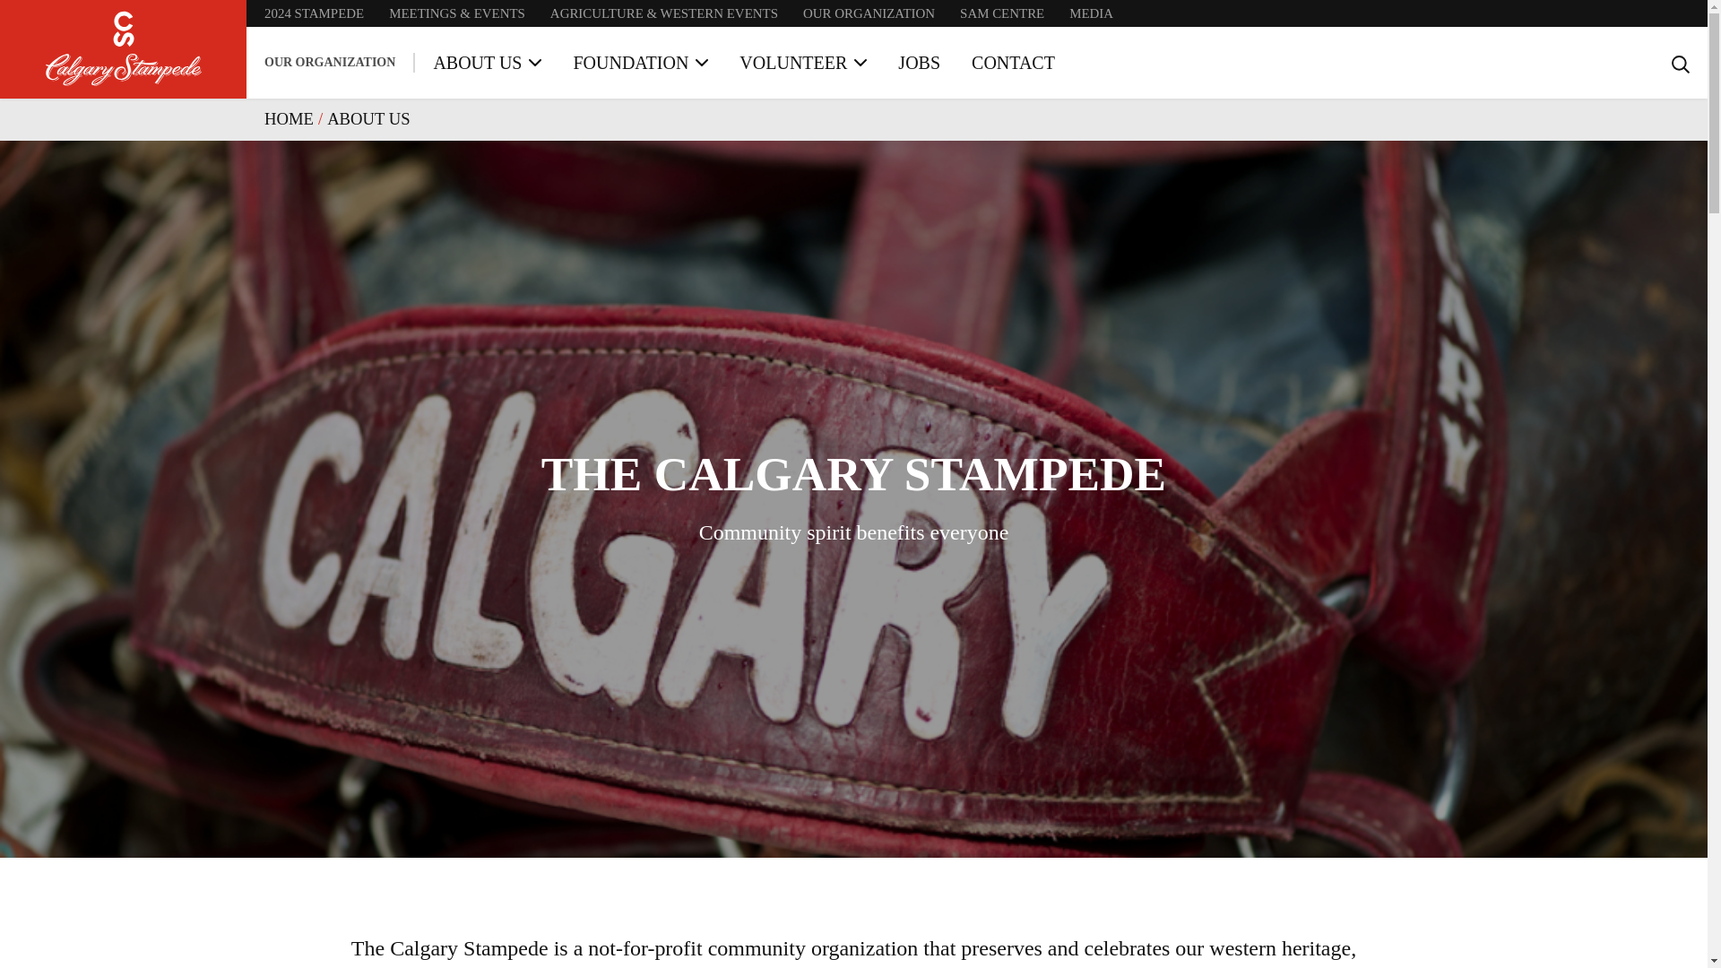 This screenshot has width=1721, height=968. I want to click on OUR ORGANIZATION, so click(869, 13).